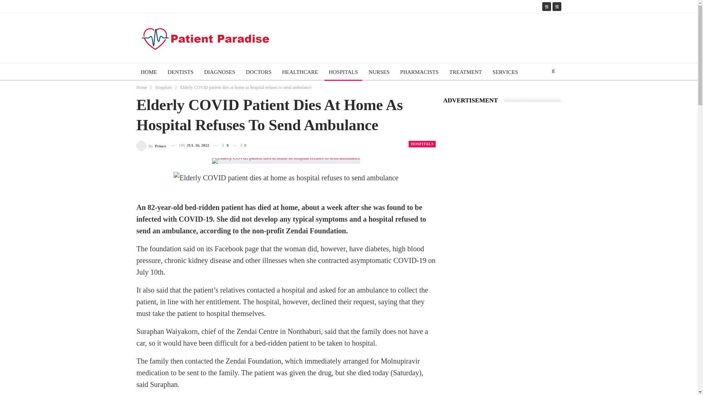 This screenshot has width=703, height=395. I want to click on SERVICES, so click(505, 72).